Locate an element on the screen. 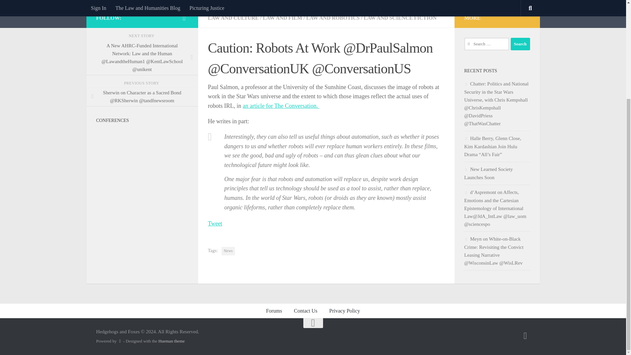 This screenshot has height=355, width=631. Hueman theme is located at coordinates (172, 341).